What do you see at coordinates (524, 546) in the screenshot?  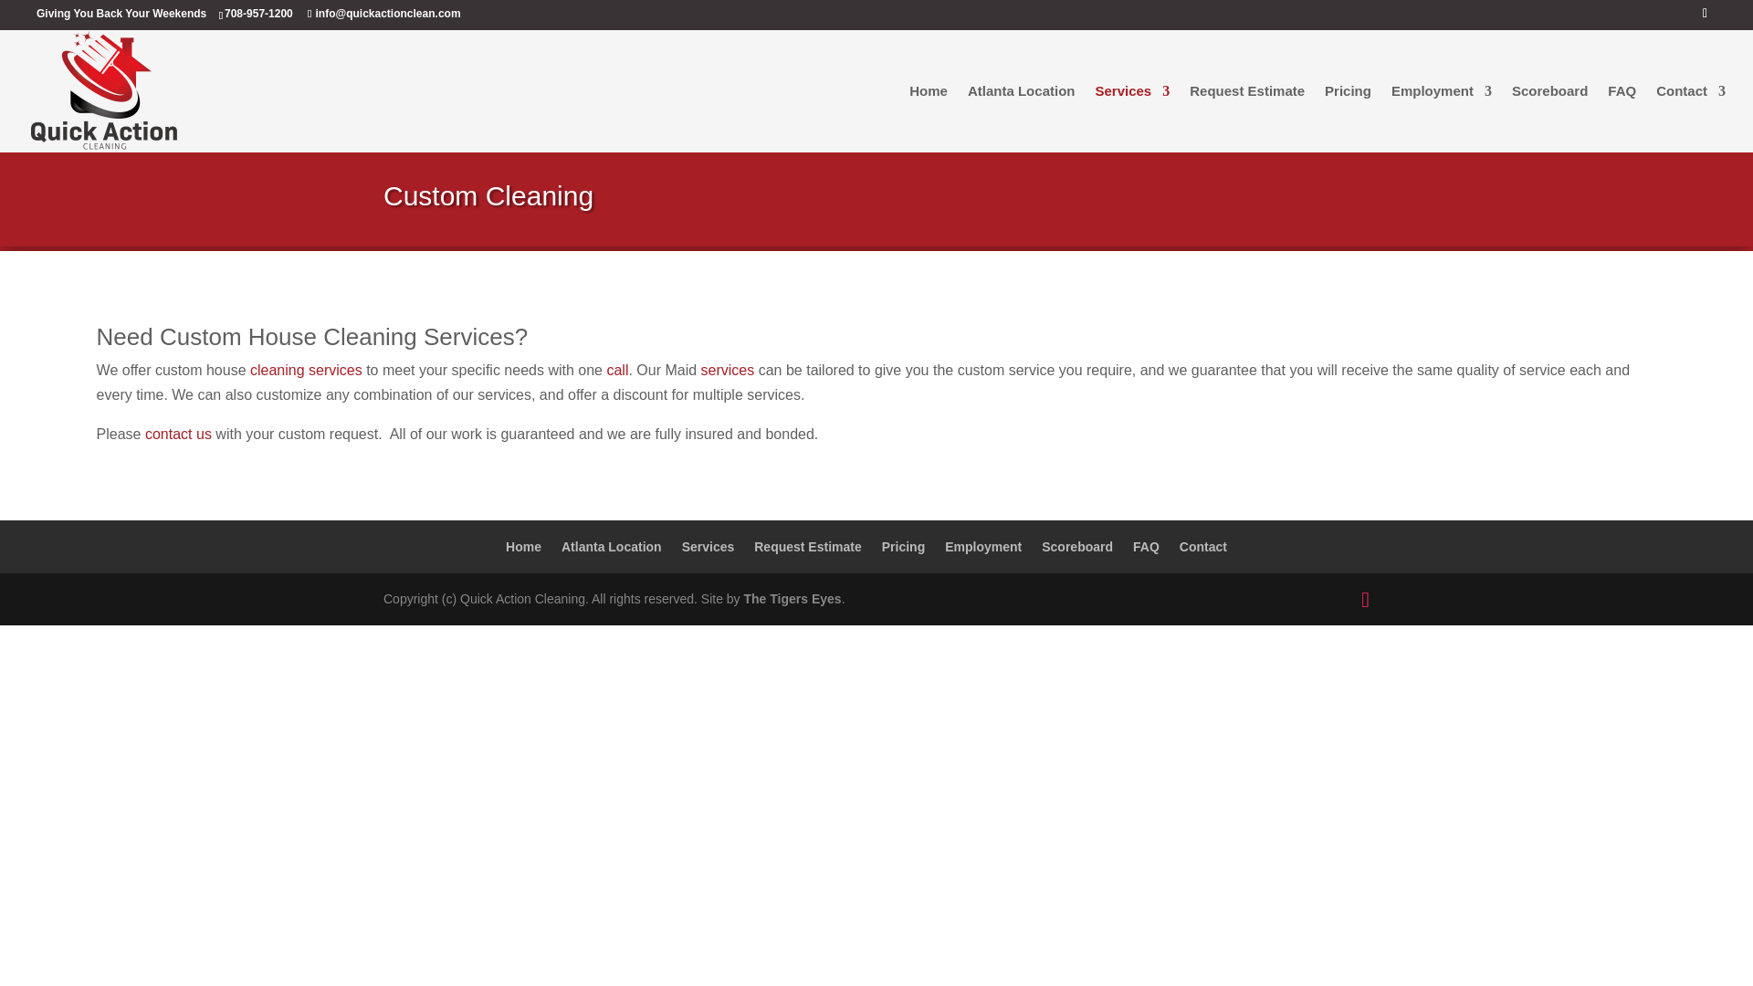 I see `Home` at bounding box center [524, 546].